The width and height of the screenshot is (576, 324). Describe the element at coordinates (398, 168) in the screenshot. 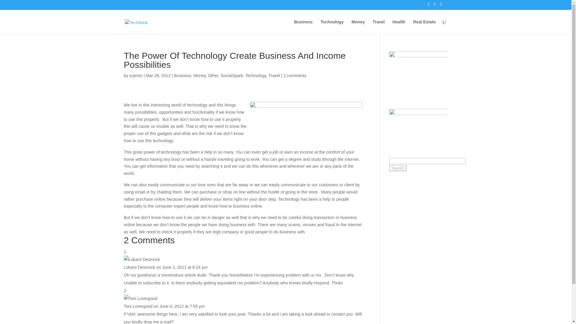

I see `Search` at that location.